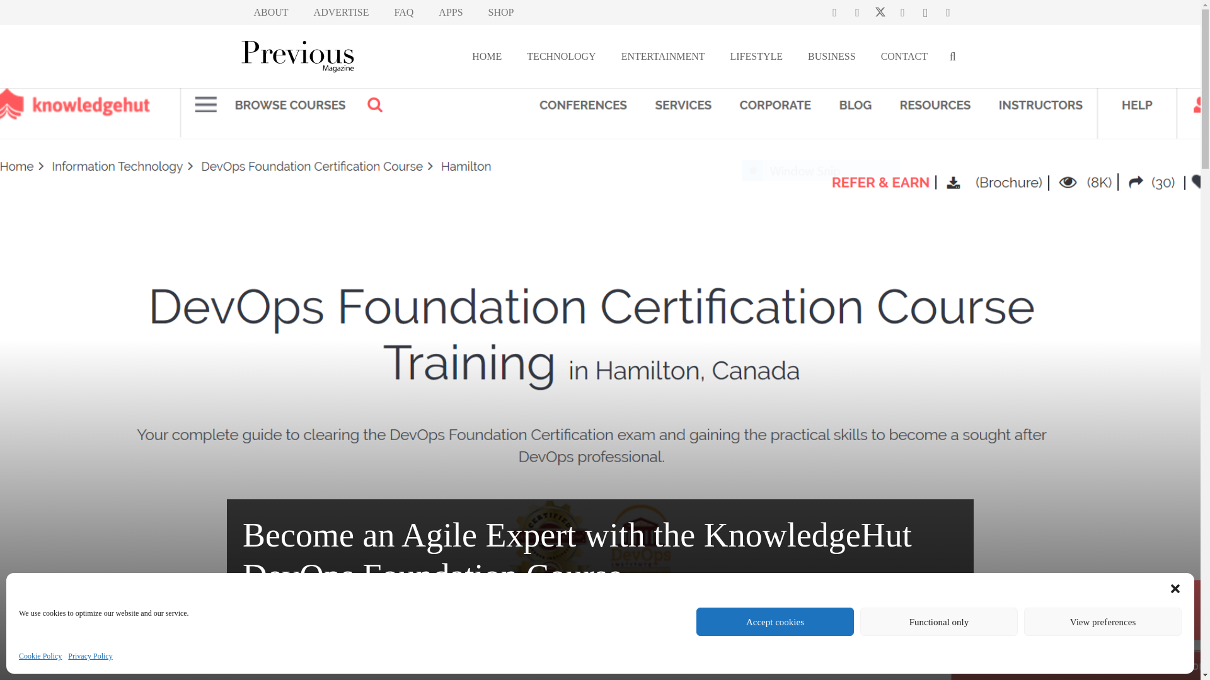 This screenshot has height=680, width=1210. What do you see at coordinates (487, 56) in the screenshot?
I see `HOME` at bounding box center [487, 56].